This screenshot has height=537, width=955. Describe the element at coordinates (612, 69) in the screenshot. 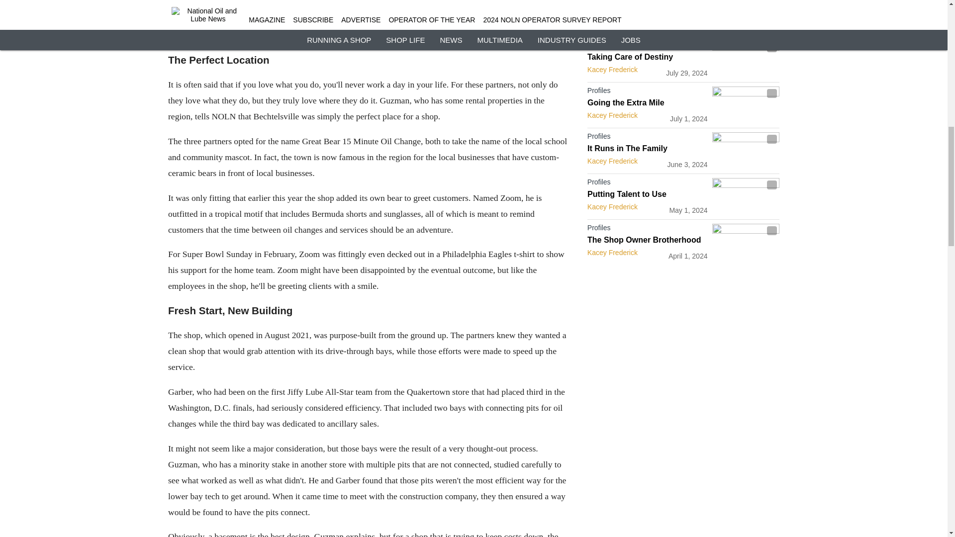

I see `Kacey Frederick` at that location.